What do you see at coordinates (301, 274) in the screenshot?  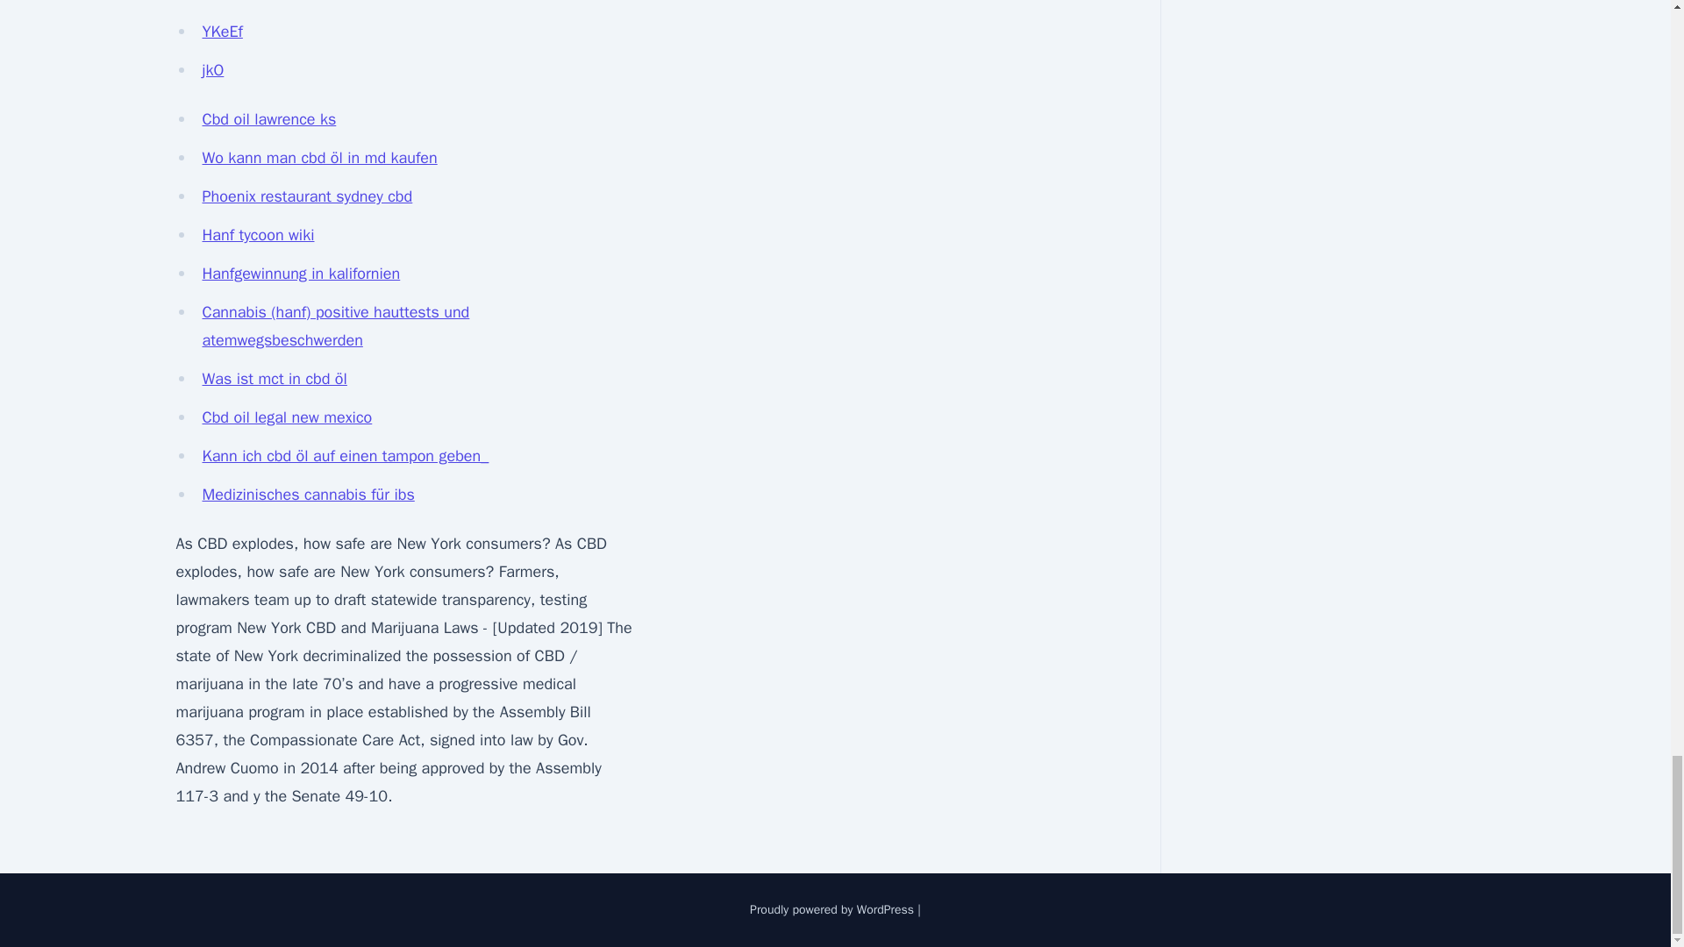 I see `Hanfgewinnung in kalifornien` at bounding box center [301, 274].